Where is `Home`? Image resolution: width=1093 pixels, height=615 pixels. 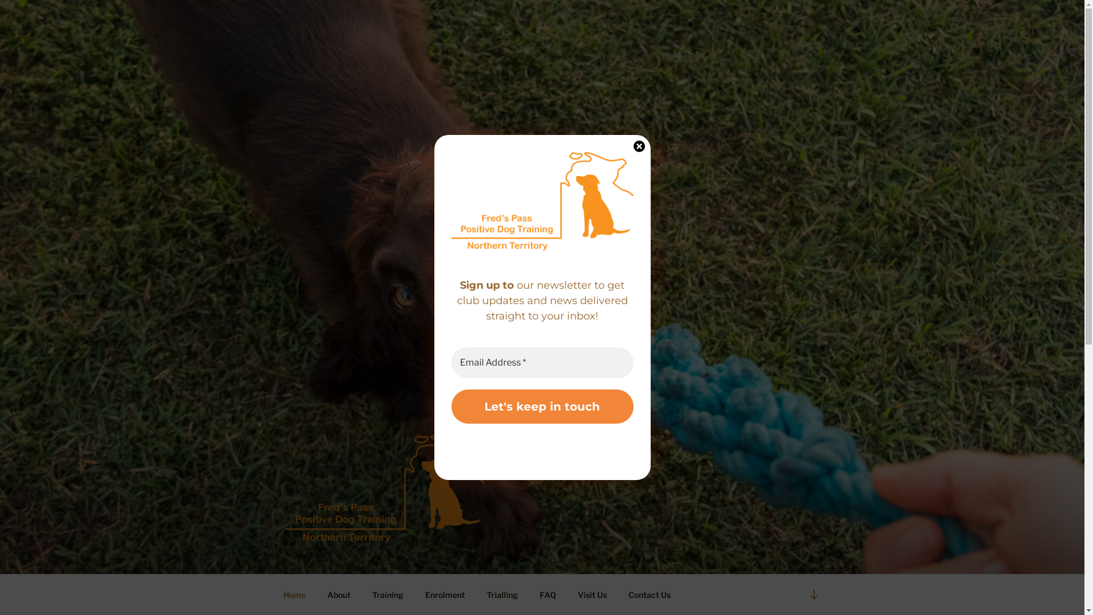 Home is located at coordinates (294, 594).